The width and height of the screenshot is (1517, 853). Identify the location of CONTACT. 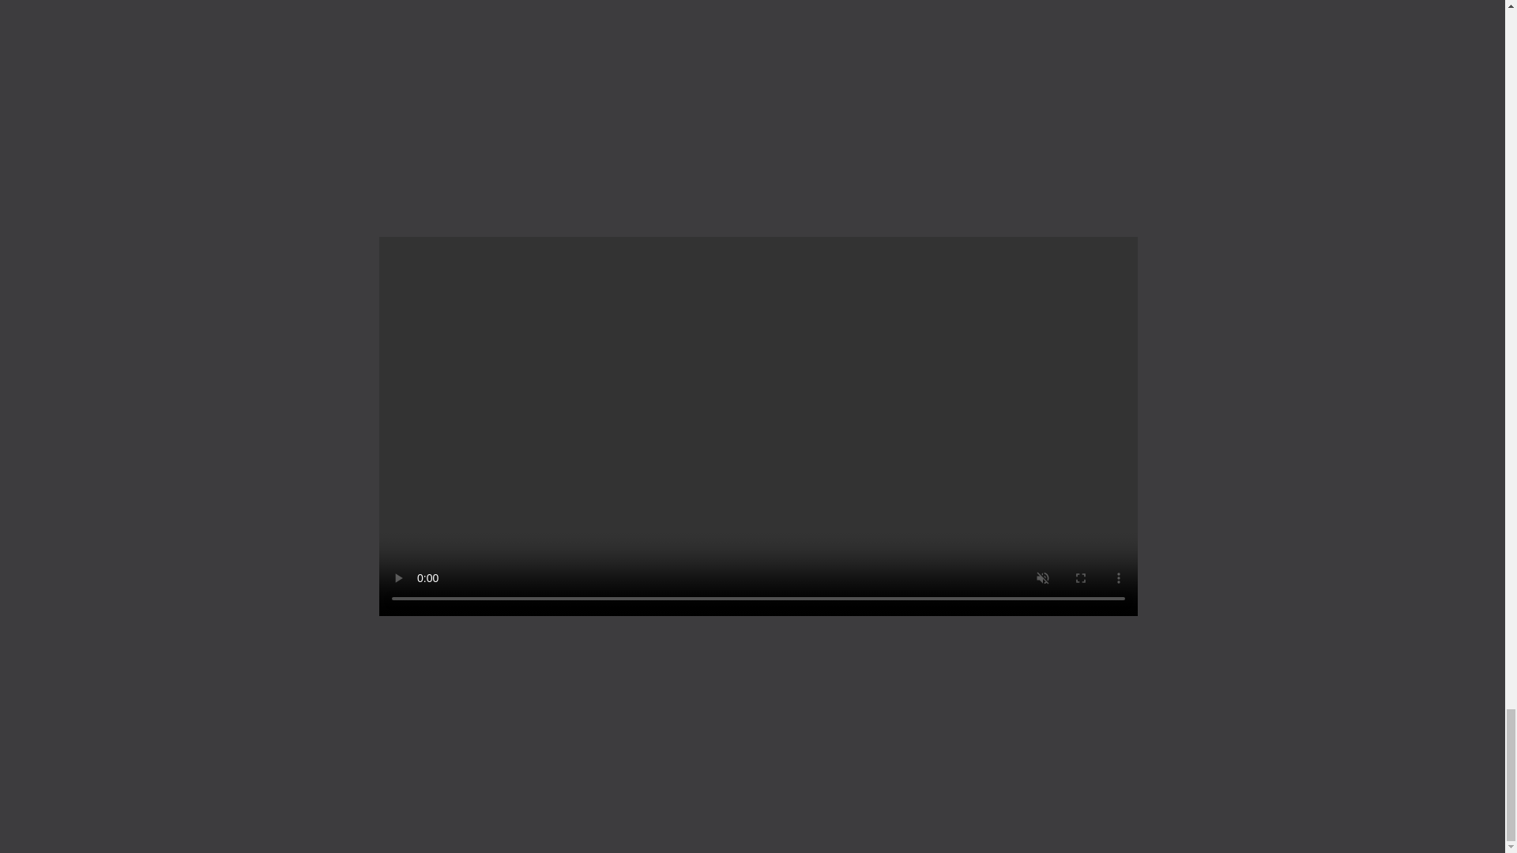
(656, 796).